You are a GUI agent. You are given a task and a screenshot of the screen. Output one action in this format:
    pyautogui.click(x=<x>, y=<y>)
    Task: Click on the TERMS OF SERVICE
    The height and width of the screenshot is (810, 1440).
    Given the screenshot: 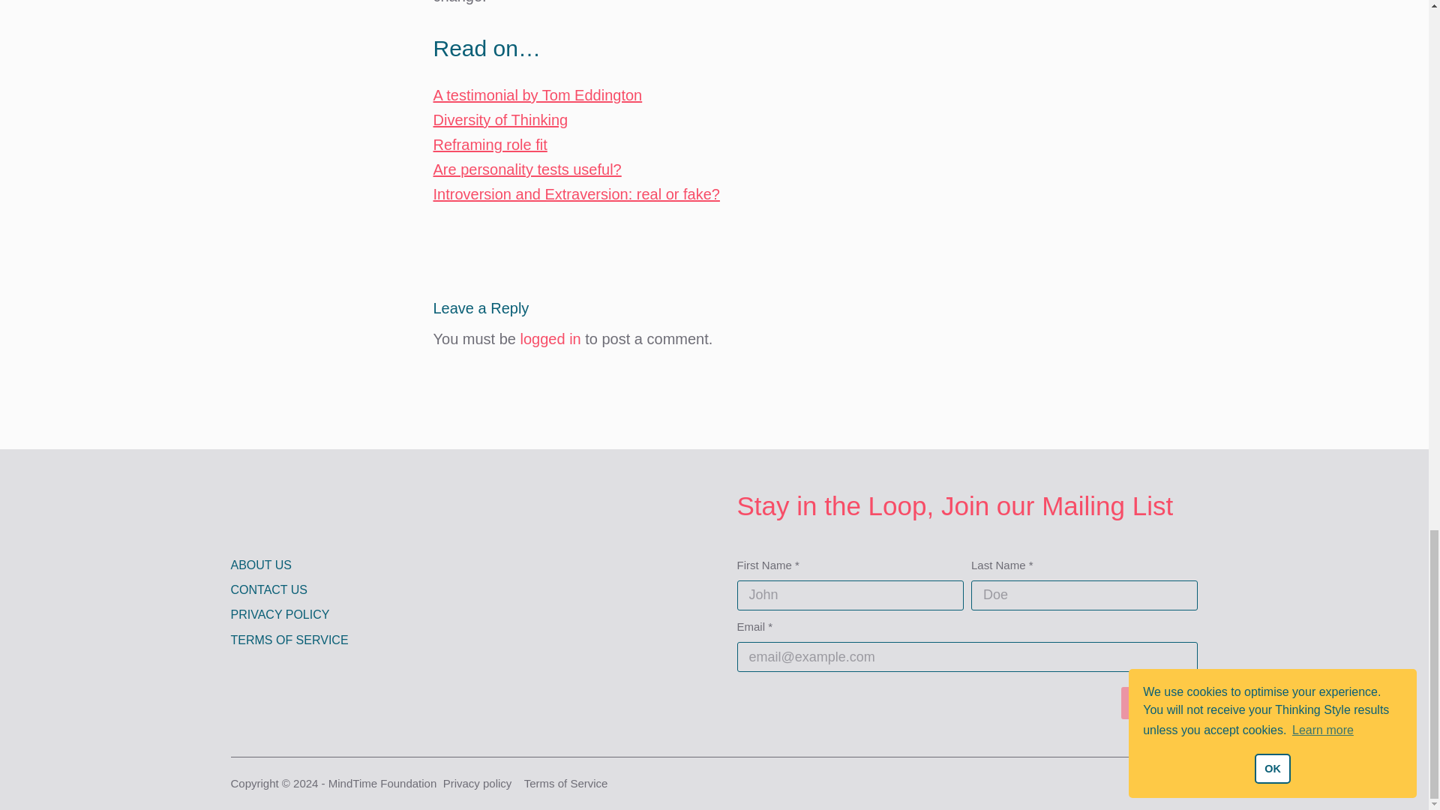 What is the action you would take?
    pyautogui.click(x=436, y=640)
    